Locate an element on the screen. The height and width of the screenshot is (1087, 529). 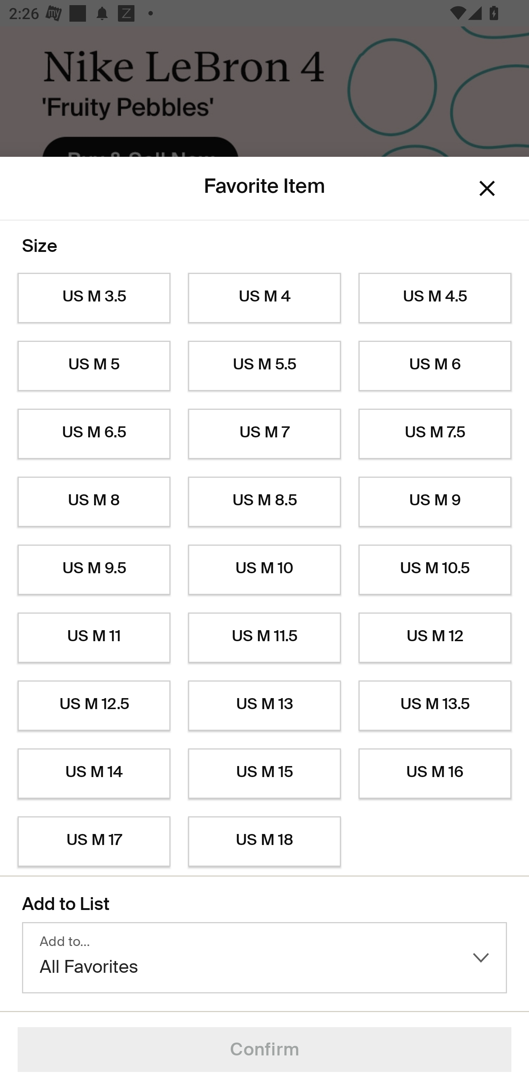
US M 7.5 is located at coordinates (435, 434).